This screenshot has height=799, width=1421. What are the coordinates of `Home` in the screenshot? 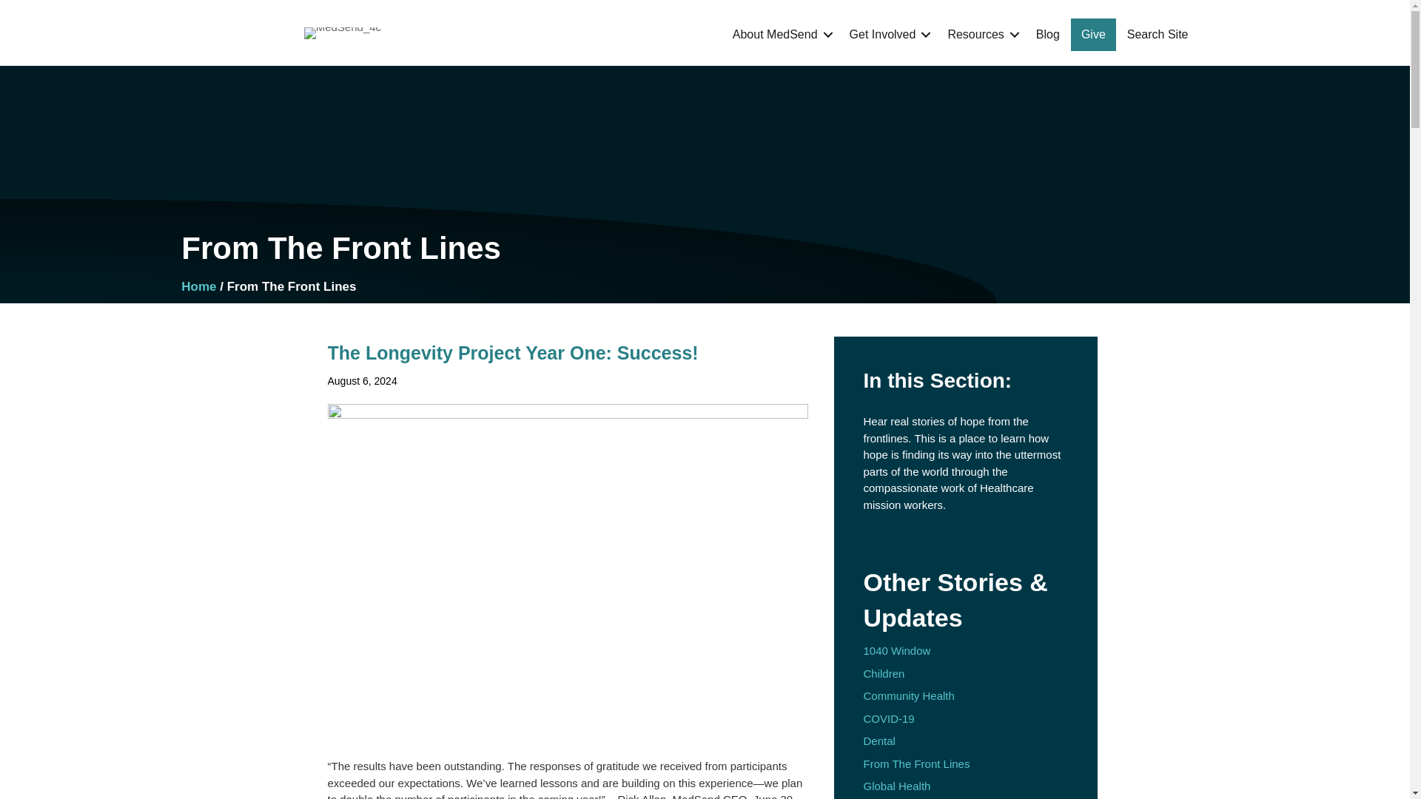 It's located at (198, 287).